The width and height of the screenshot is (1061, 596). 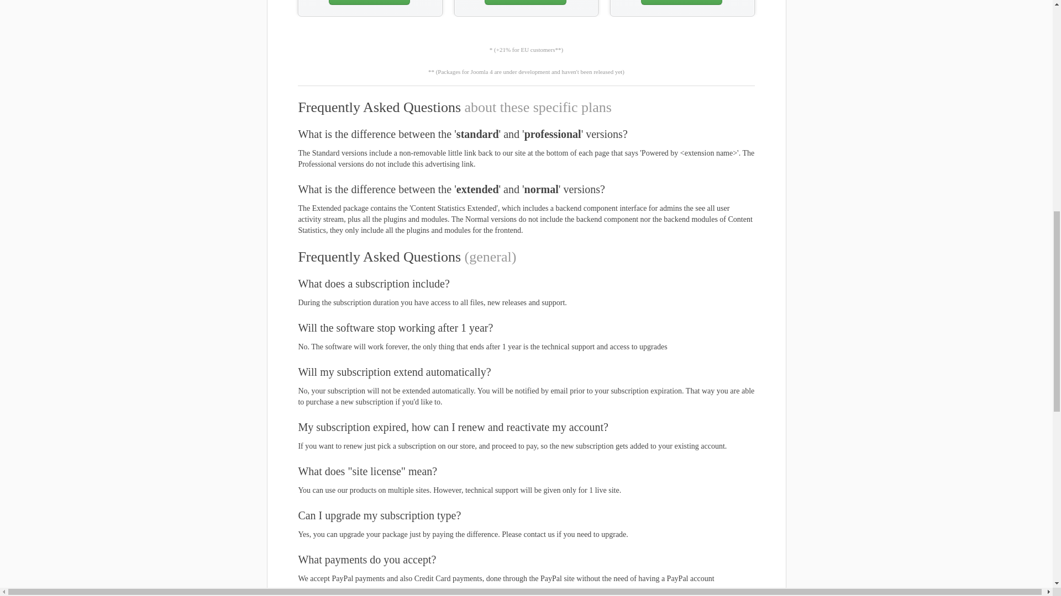 What do you see at coordinates (681, 2) in the screenshot?
I see `Subscribe Now` at bounding box center [681, 2].